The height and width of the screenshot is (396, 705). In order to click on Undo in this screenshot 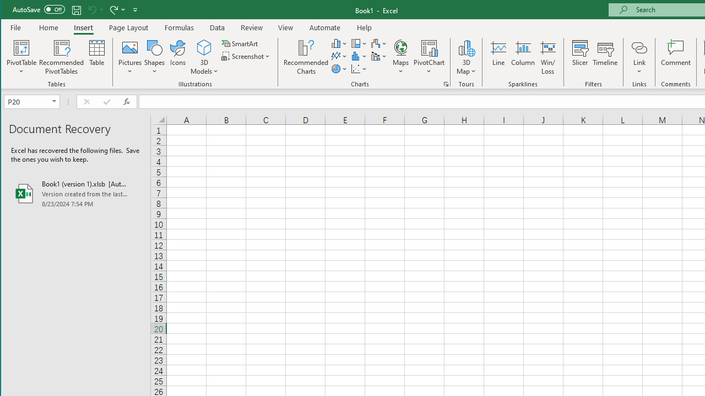, I will do `click(95, 10)`.